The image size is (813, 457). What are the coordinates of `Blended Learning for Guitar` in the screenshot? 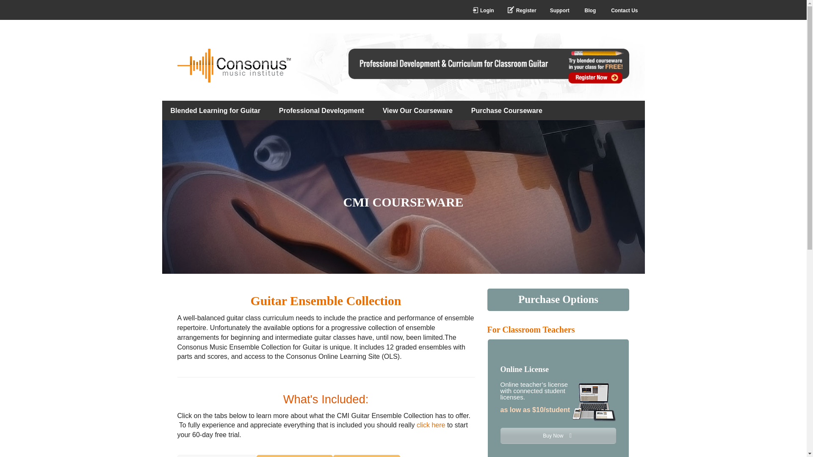 It's located at (215, 110).